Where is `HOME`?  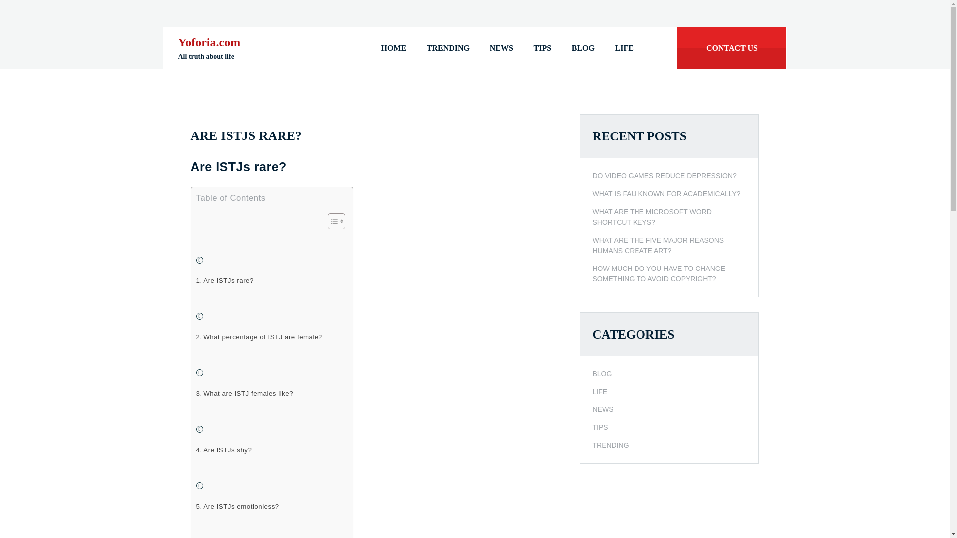
HOME is located at coordinates (394, 48).